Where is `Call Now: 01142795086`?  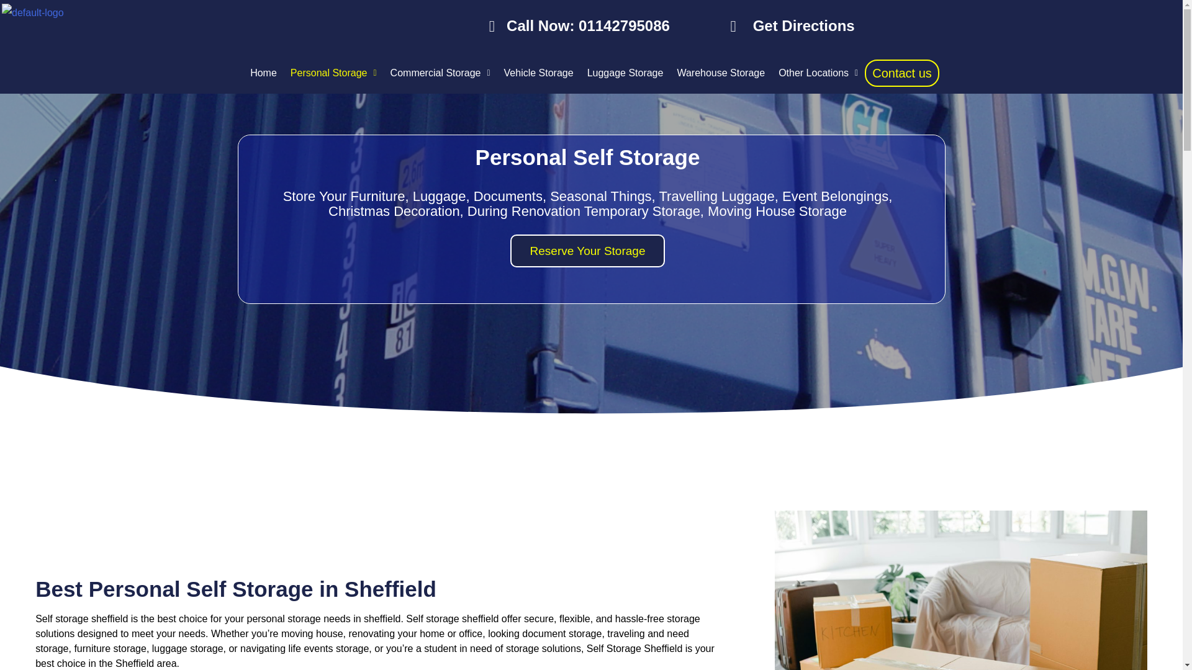
Call Now: 01142795086 is located at coordinates (576, 26).